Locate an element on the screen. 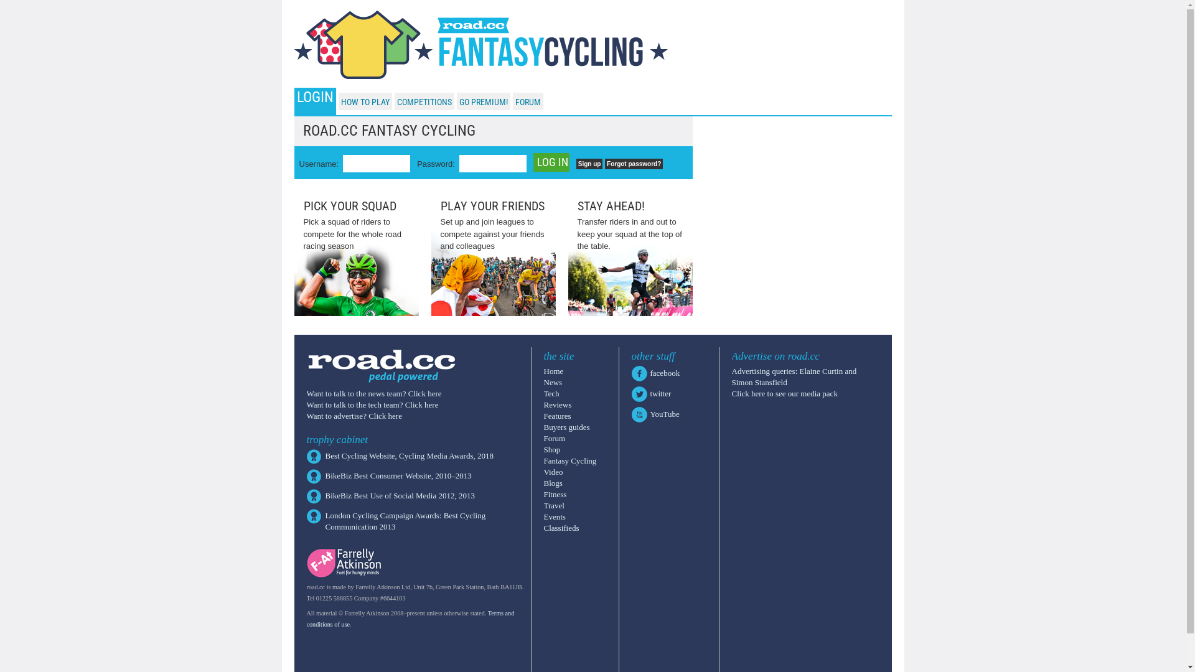 The image size is (1195, 672). Click here to see our media pack is located at coordinates (785, 393).